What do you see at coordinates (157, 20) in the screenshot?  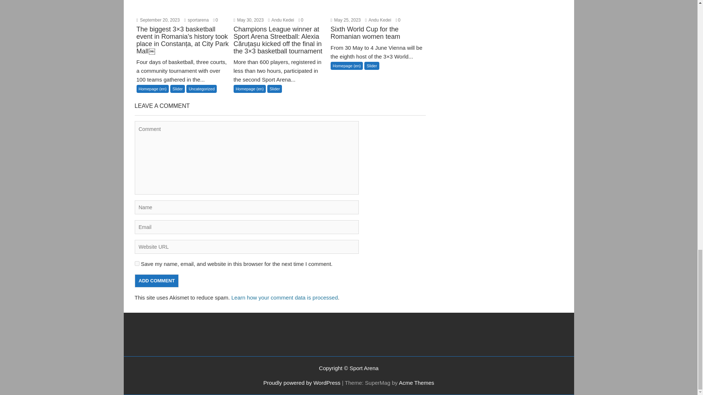 I see `September 20, 2023` at bounding box center [157, 20].